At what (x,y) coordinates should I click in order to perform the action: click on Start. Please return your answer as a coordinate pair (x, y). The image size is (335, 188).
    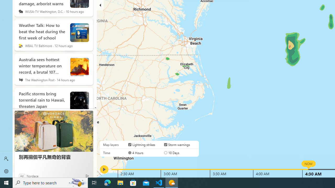
    Looking at the image, I should click on (6, 183).